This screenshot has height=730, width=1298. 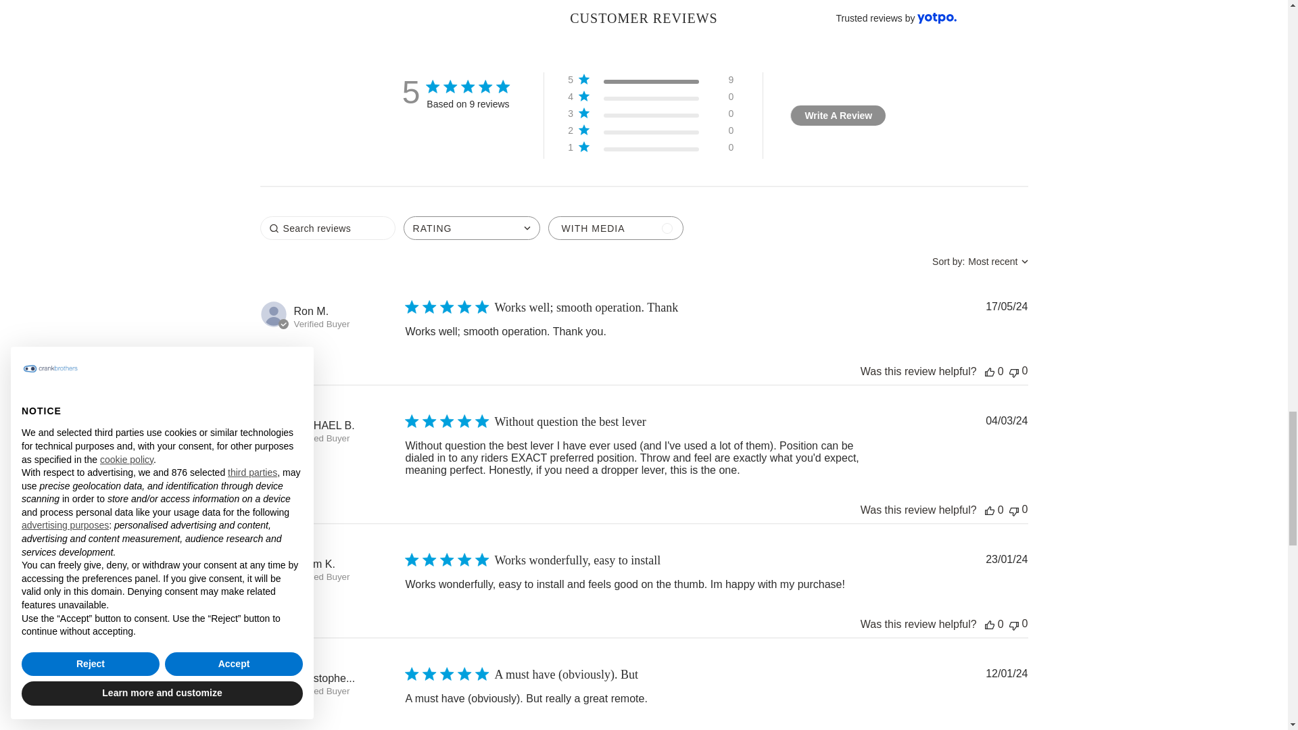 I want to click on Adam K., so click(x=314, y=564).